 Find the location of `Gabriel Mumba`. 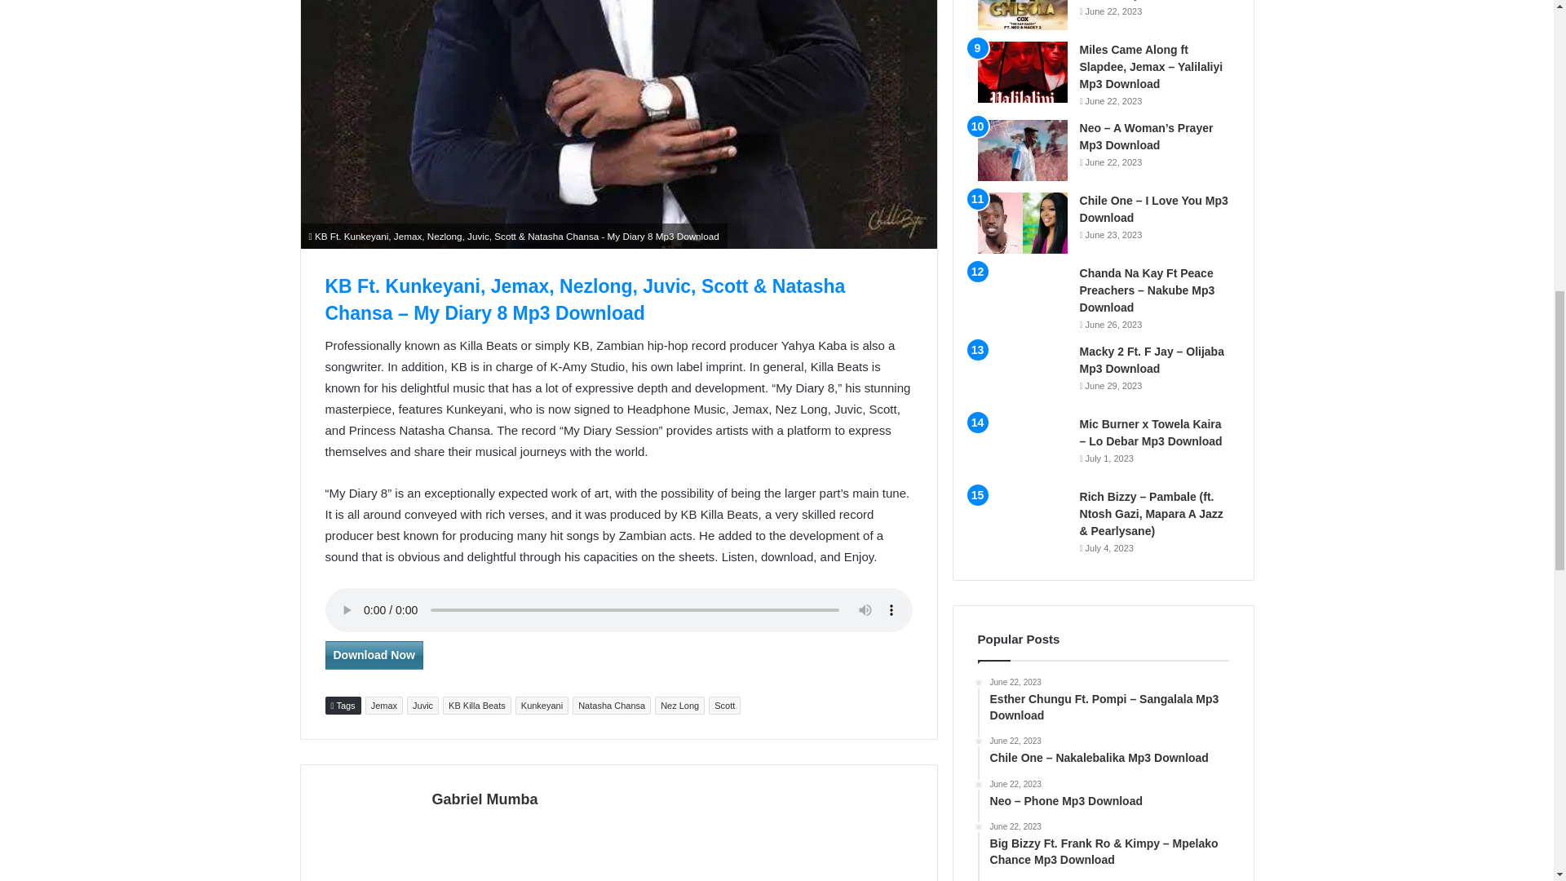

Gabriel Mumba is located at coordinates (484, 799).